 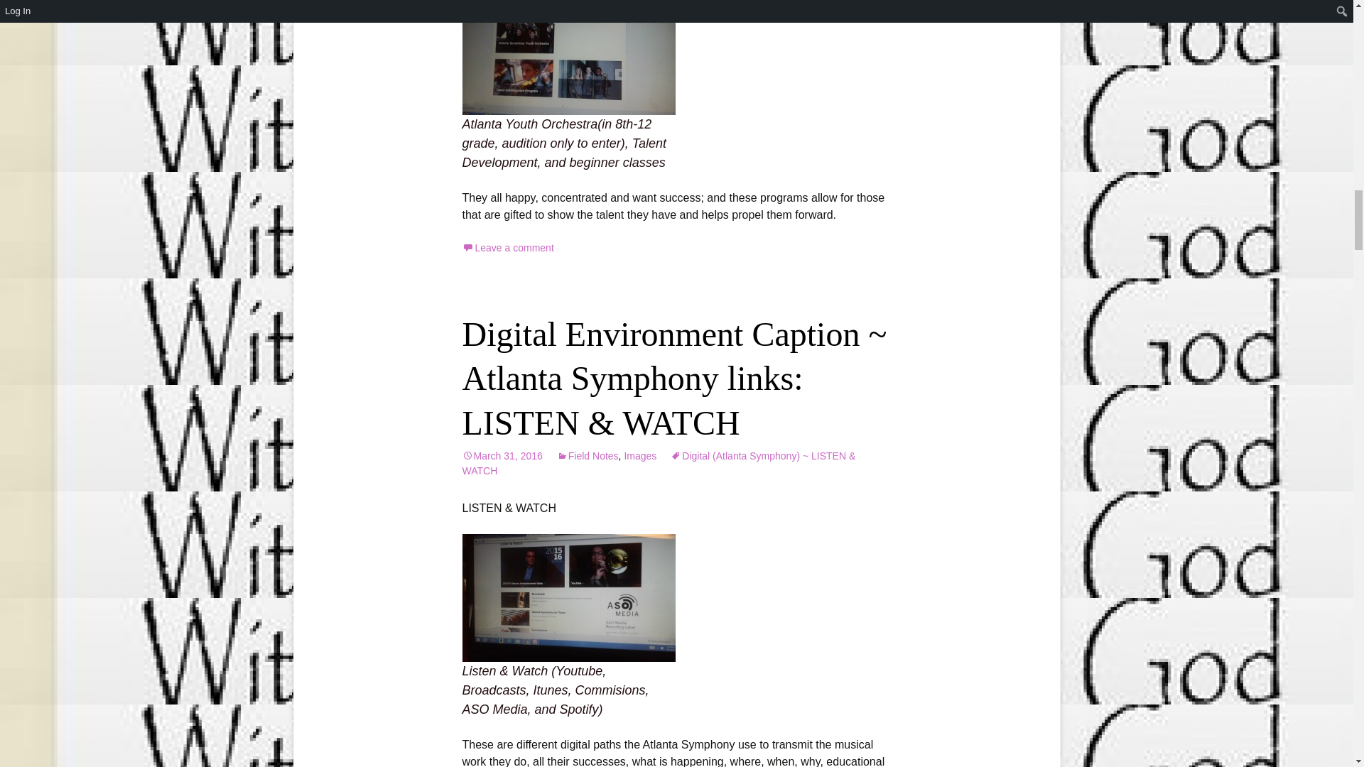 What do you see at coordinates (588, 456) in the screenshot?
I see `Field Notes` at bounding box center [588, 456].